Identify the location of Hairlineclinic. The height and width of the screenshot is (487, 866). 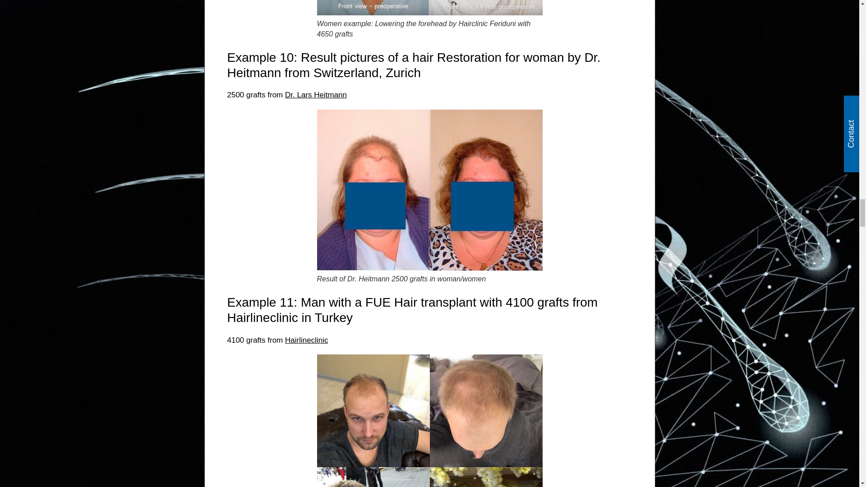
(306, 340).